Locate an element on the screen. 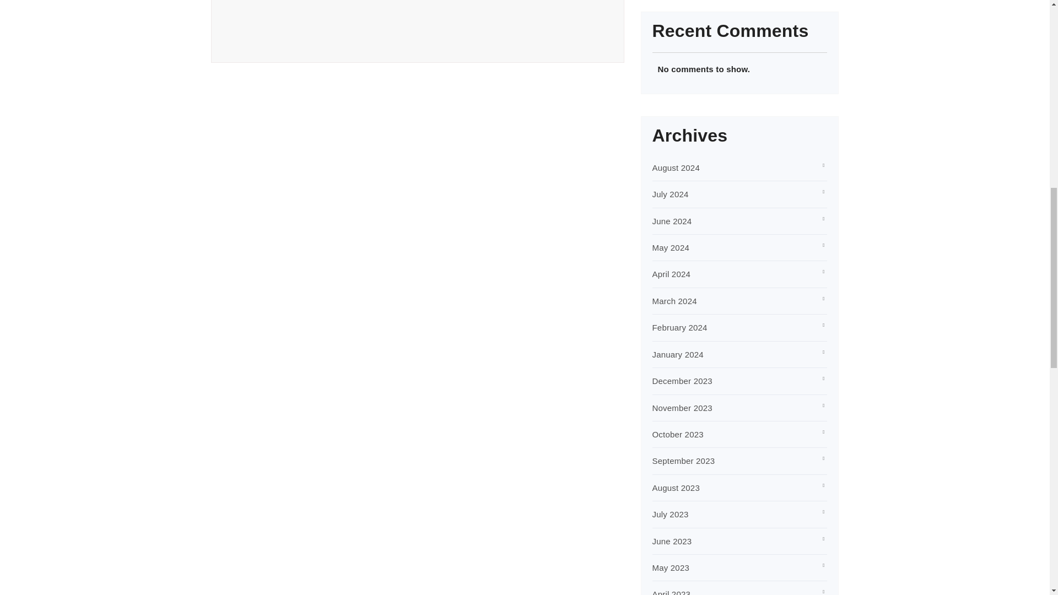 The image size is (1058, 595). June 2024 is located at coordinates (672, 221).